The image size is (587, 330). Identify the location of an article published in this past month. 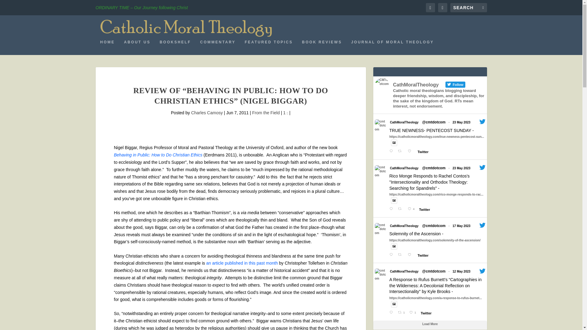
(242, 263).